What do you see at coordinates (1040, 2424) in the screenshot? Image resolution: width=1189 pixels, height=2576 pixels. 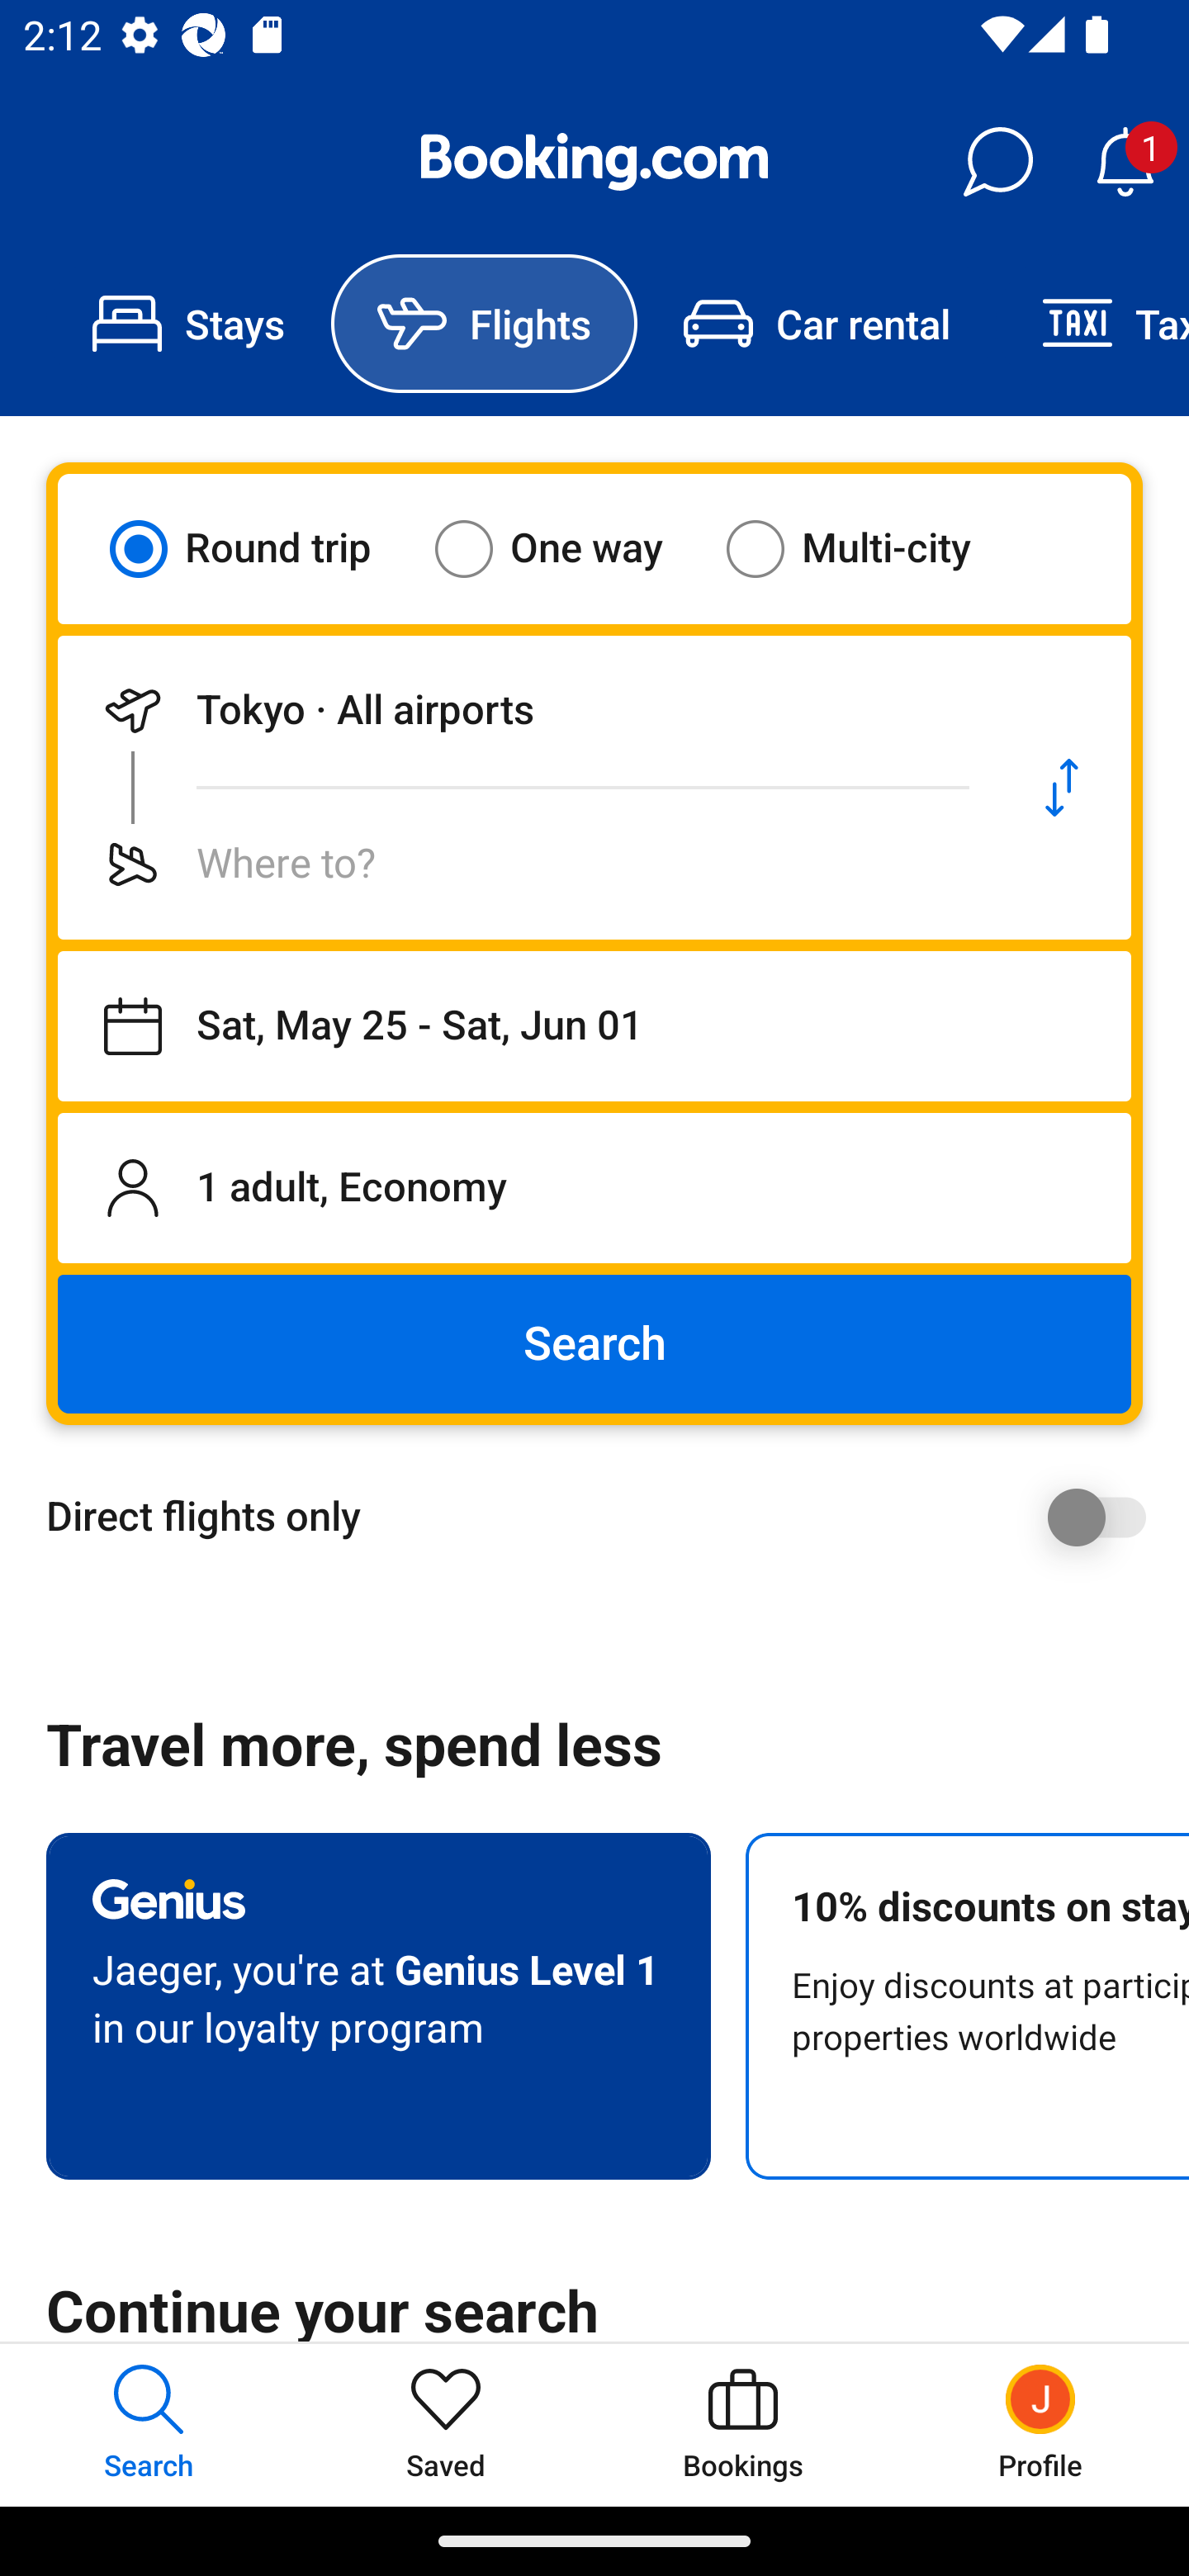 I see `Profile` at bounding box center [1040, 2424].